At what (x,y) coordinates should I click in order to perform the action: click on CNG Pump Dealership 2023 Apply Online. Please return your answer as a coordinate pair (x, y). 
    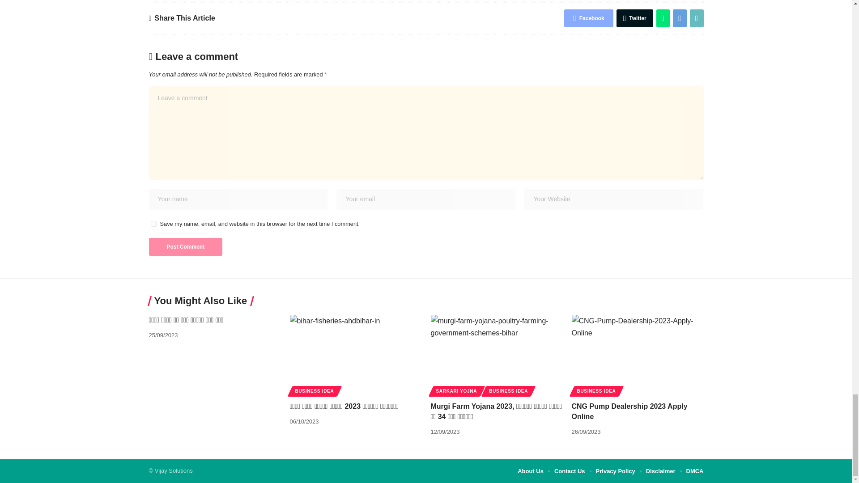
    Looking at the image, I should click on (638, 354).